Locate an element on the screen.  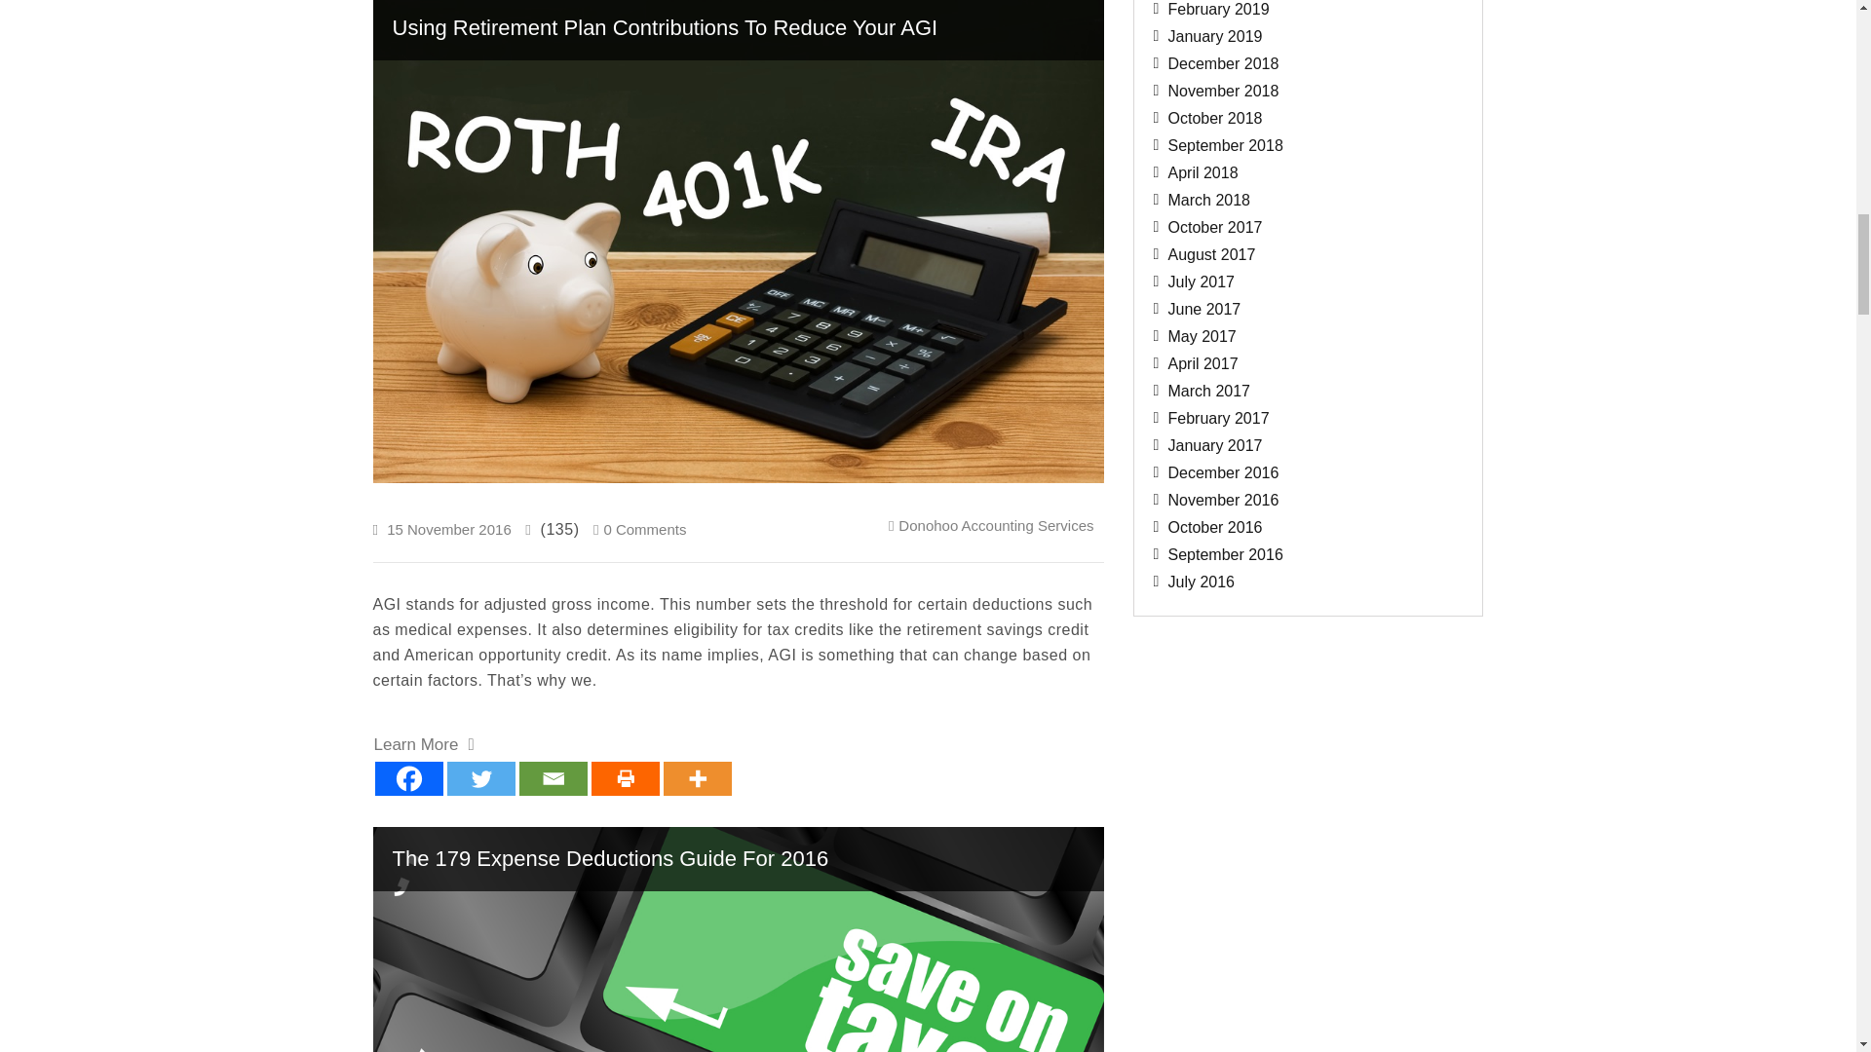
Donohoo Accounting Services is located at coordinates (995, 525).